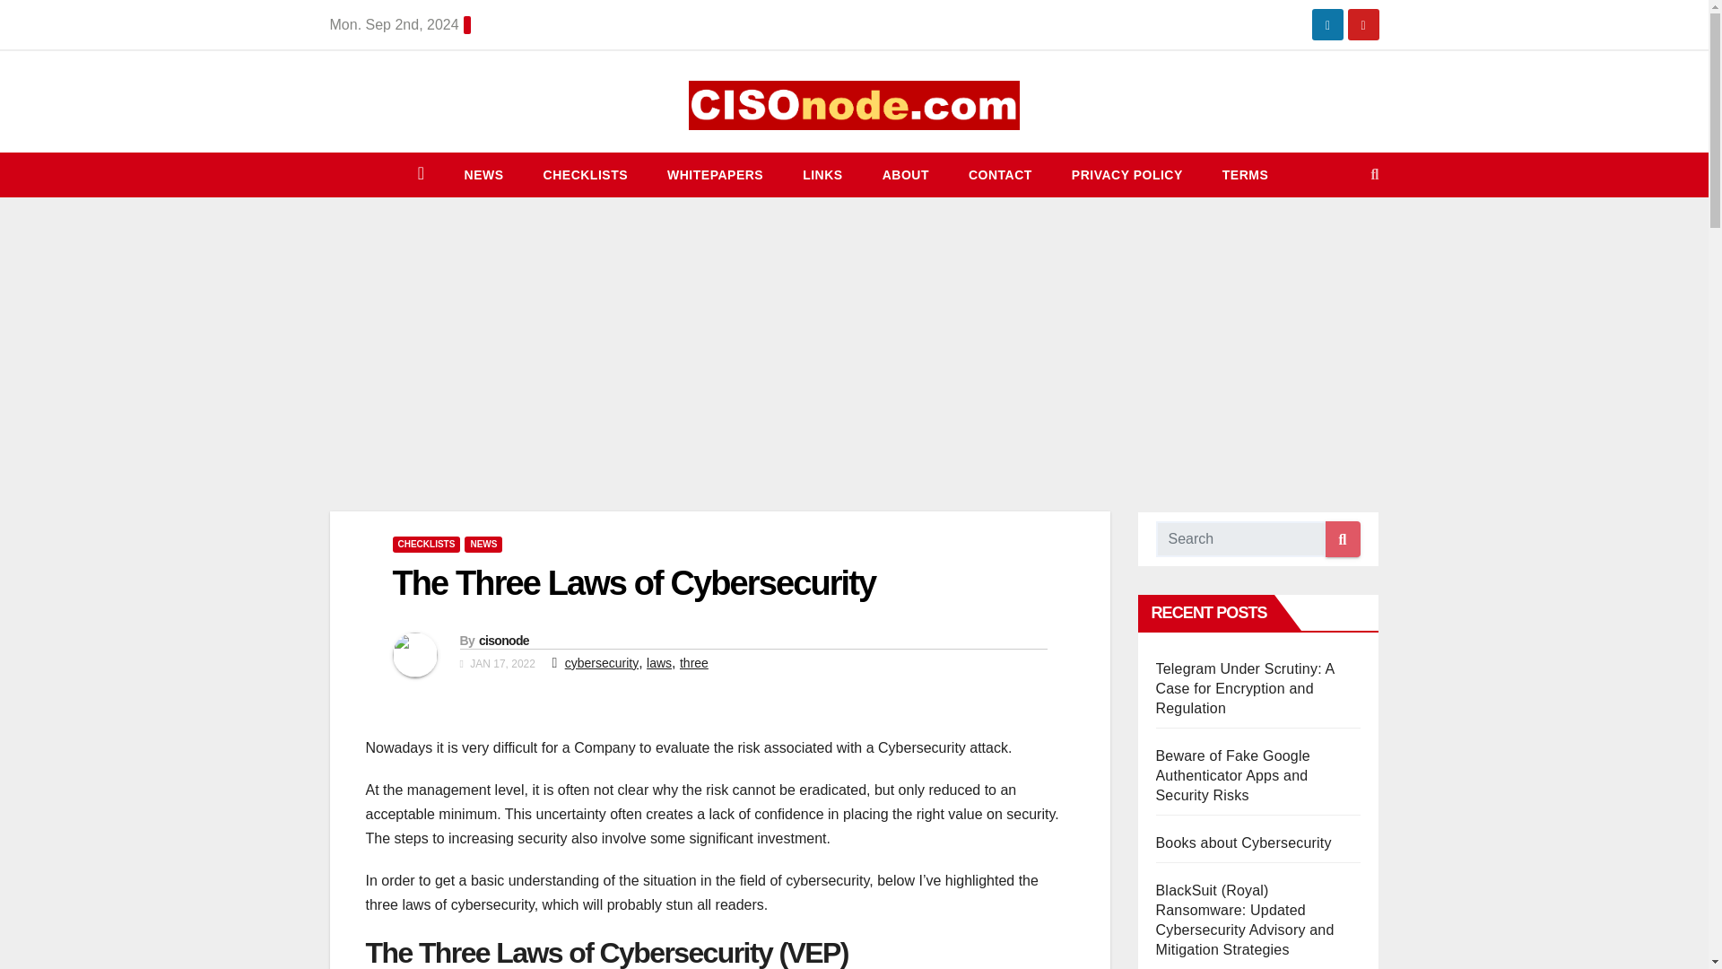  What do you see at coordinates (601, 663) in the screenshot?
I see `cybersecurity` at bounding box center [601, 663].